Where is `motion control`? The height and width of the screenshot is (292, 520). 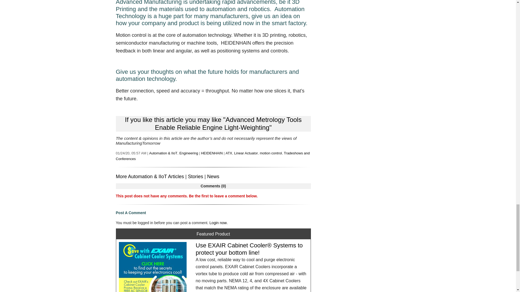
motion control is located at coordinates (271, 153).